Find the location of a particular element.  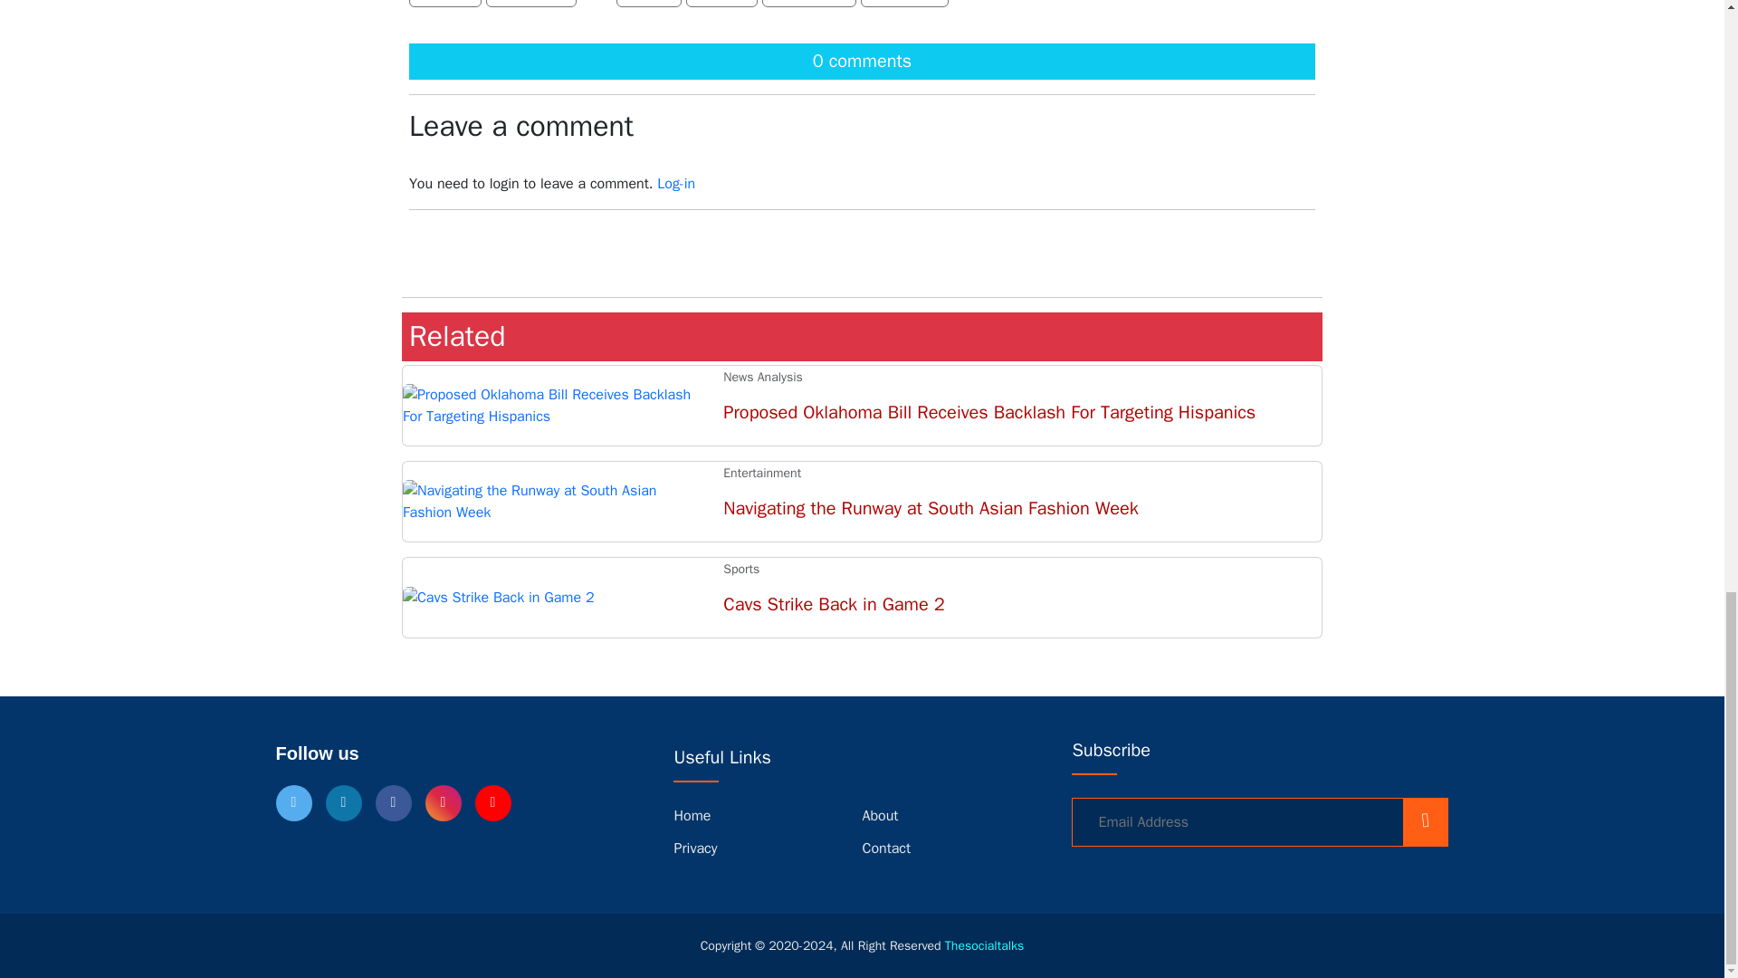

Reddit is located at coordinates (722, 4).